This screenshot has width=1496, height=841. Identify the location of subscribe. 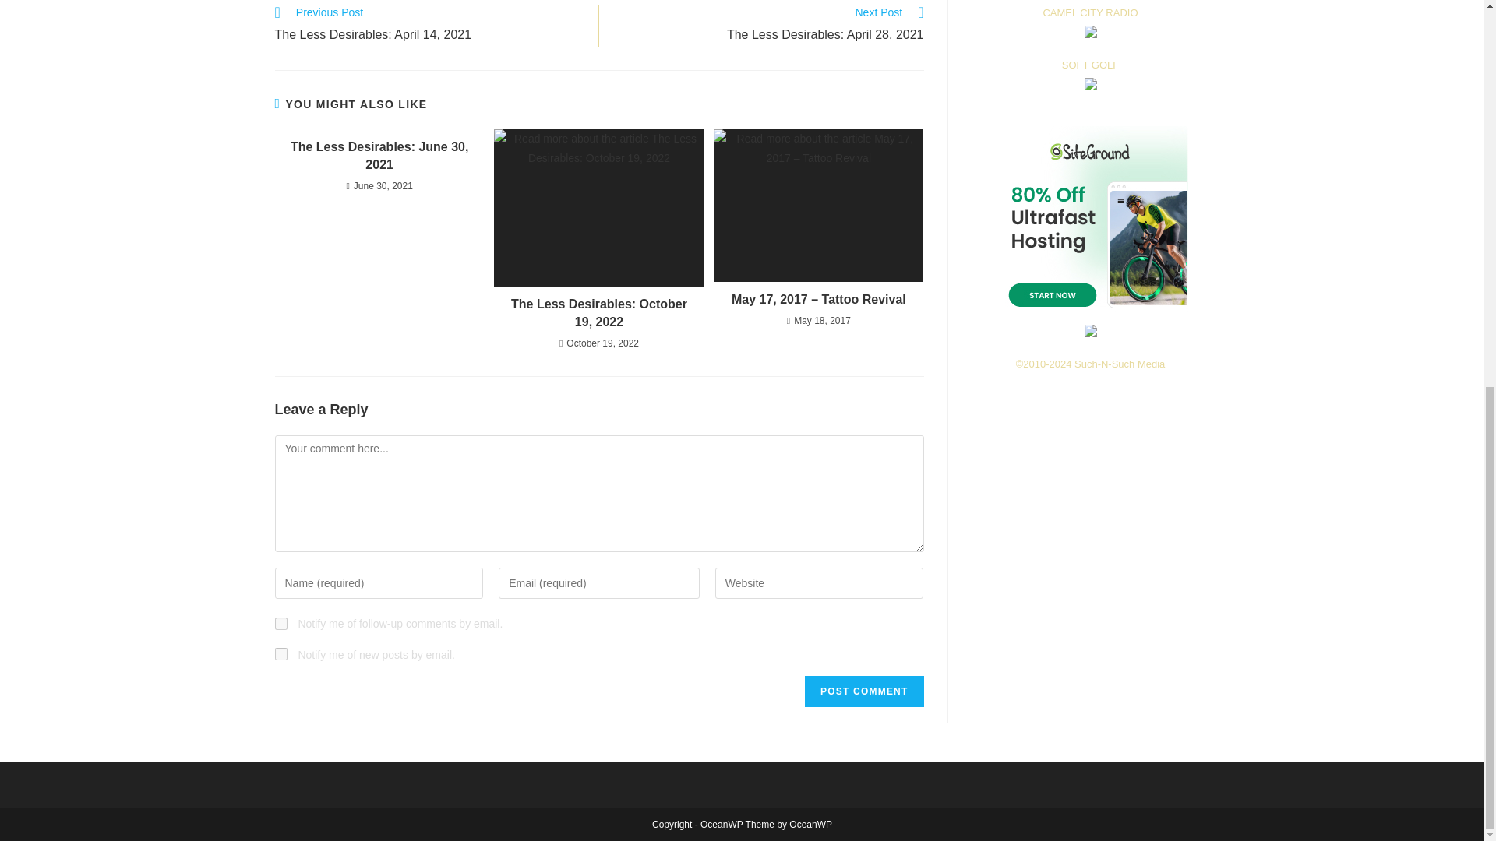
(280, 623).